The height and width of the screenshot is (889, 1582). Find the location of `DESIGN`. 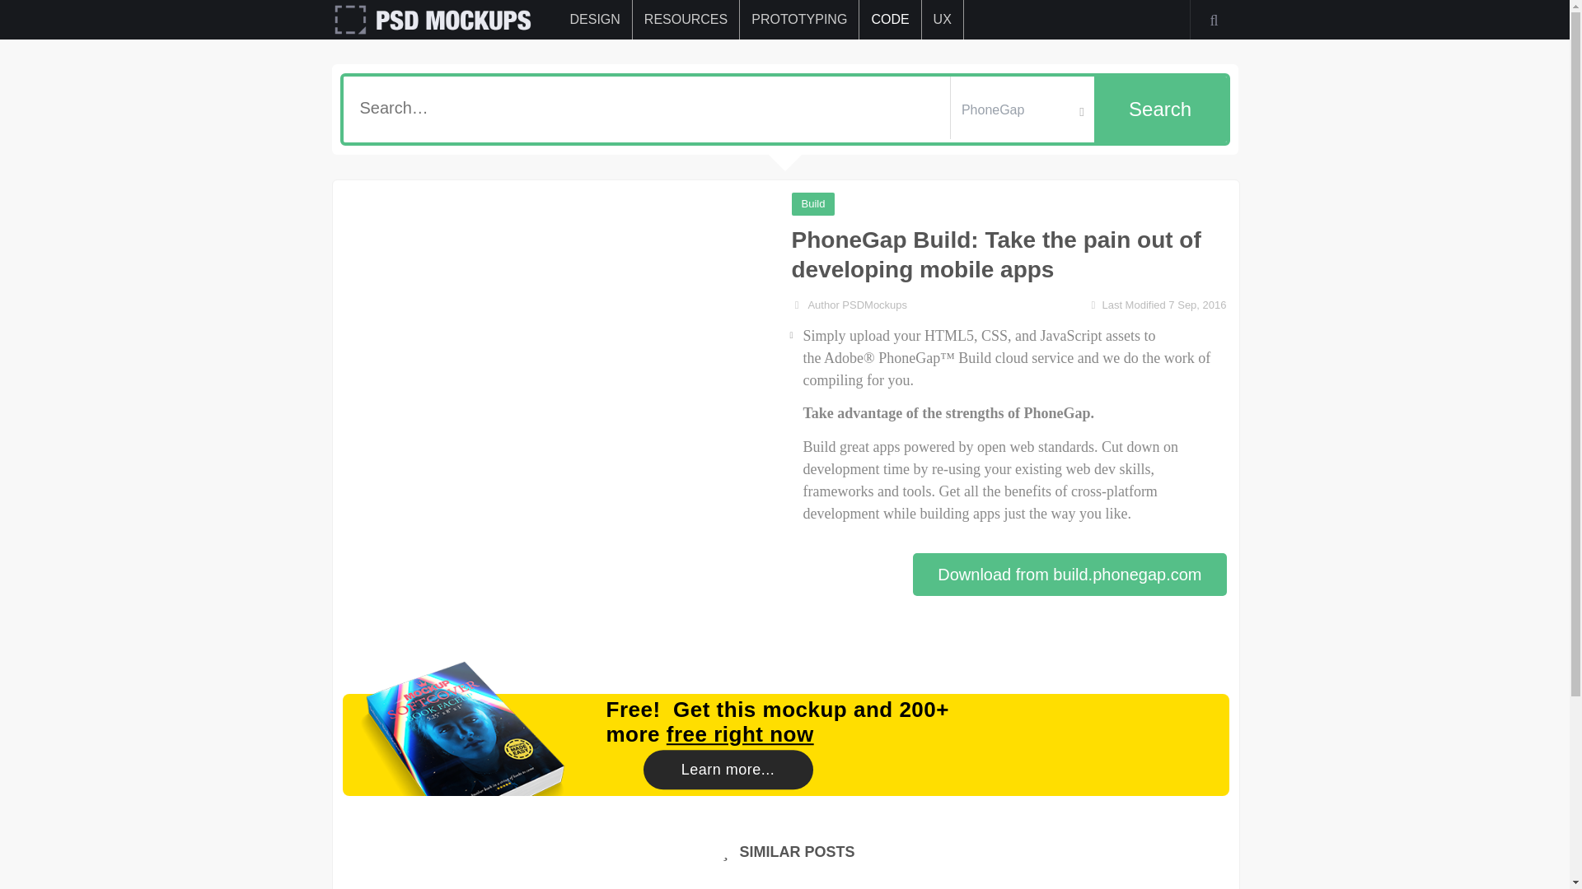

DESIGN is located at coordinates (595, 20).